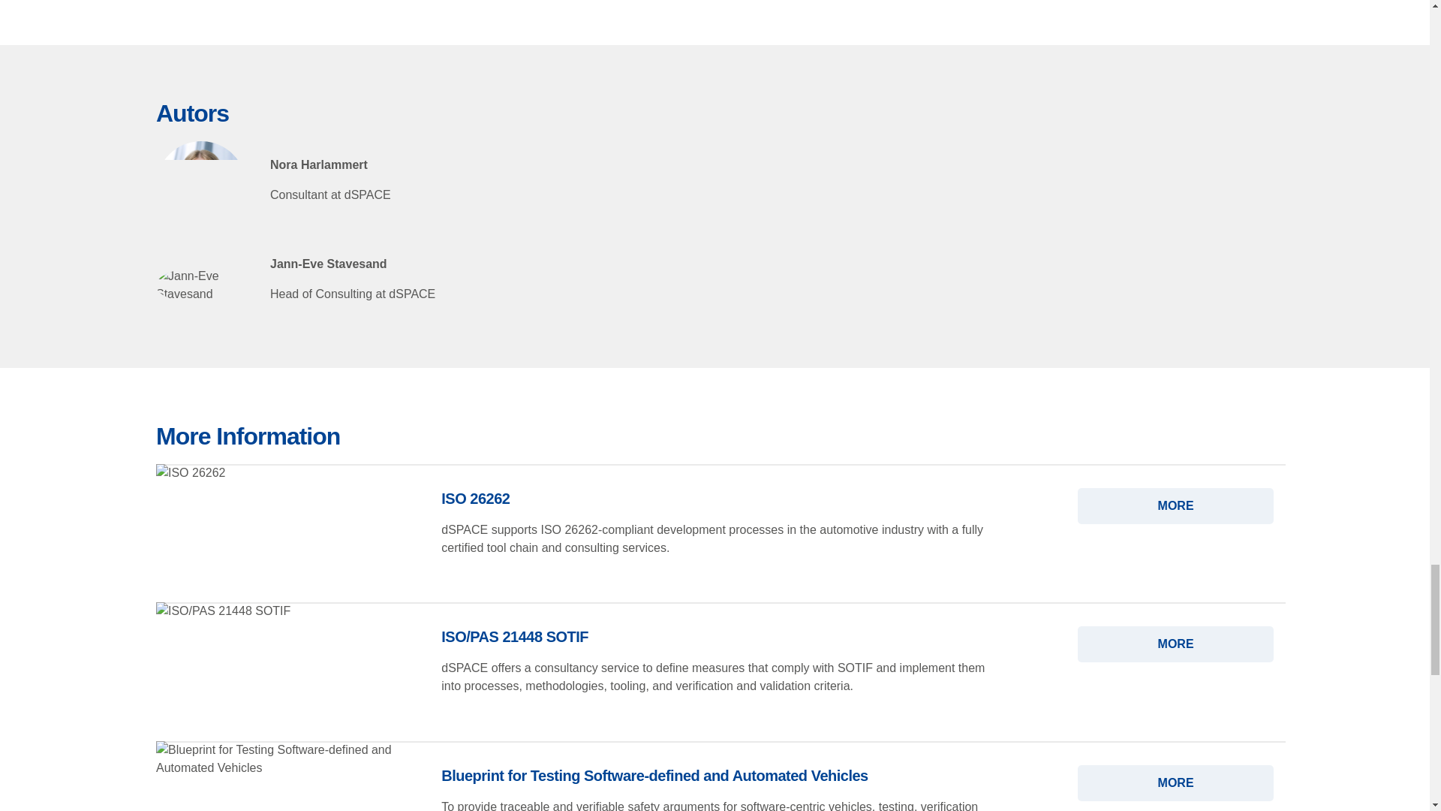 This screenshot has height=811, width=1441. Describe the element at coordinates (1175, 644) in the screenshot. I see `MORE` at that location.